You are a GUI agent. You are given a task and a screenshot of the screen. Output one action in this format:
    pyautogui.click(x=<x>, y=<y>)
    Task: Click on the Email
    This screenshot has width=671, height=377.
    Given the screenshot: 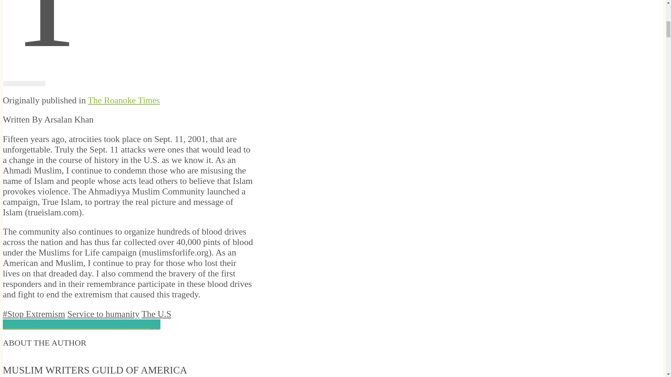 What is the action you would take?
    pyautogui.click(x=78, y=324)
    